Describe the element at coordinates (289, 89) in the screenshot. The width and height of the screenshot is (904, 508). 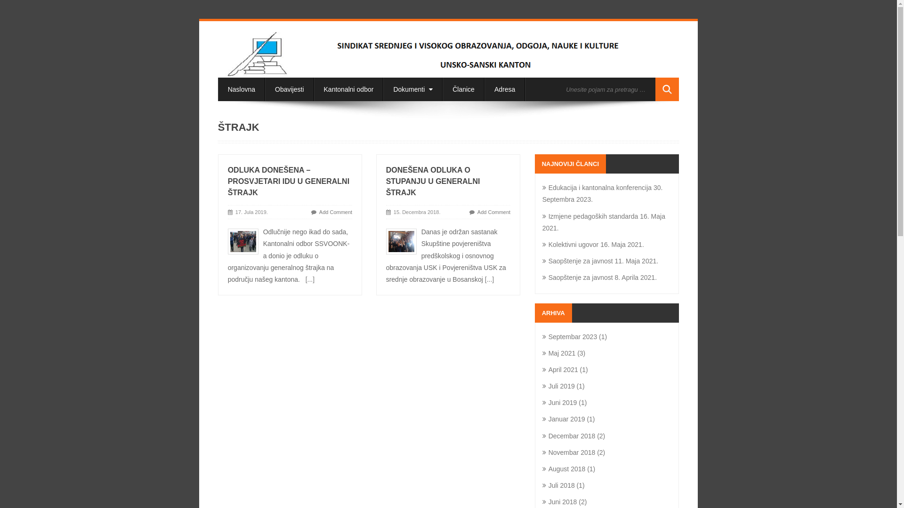
I see `Obavijesti` at that location.